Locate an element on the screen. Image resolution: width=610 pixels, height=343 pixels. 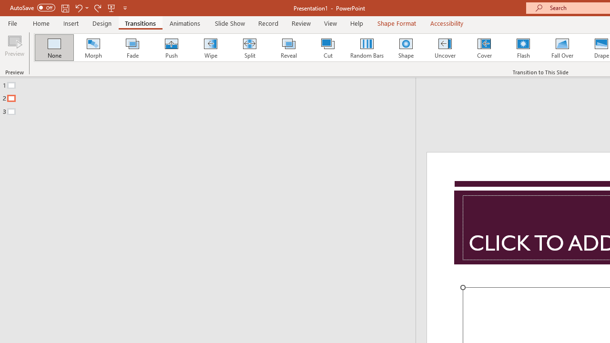
Flash is located at coordinates (523, 48).